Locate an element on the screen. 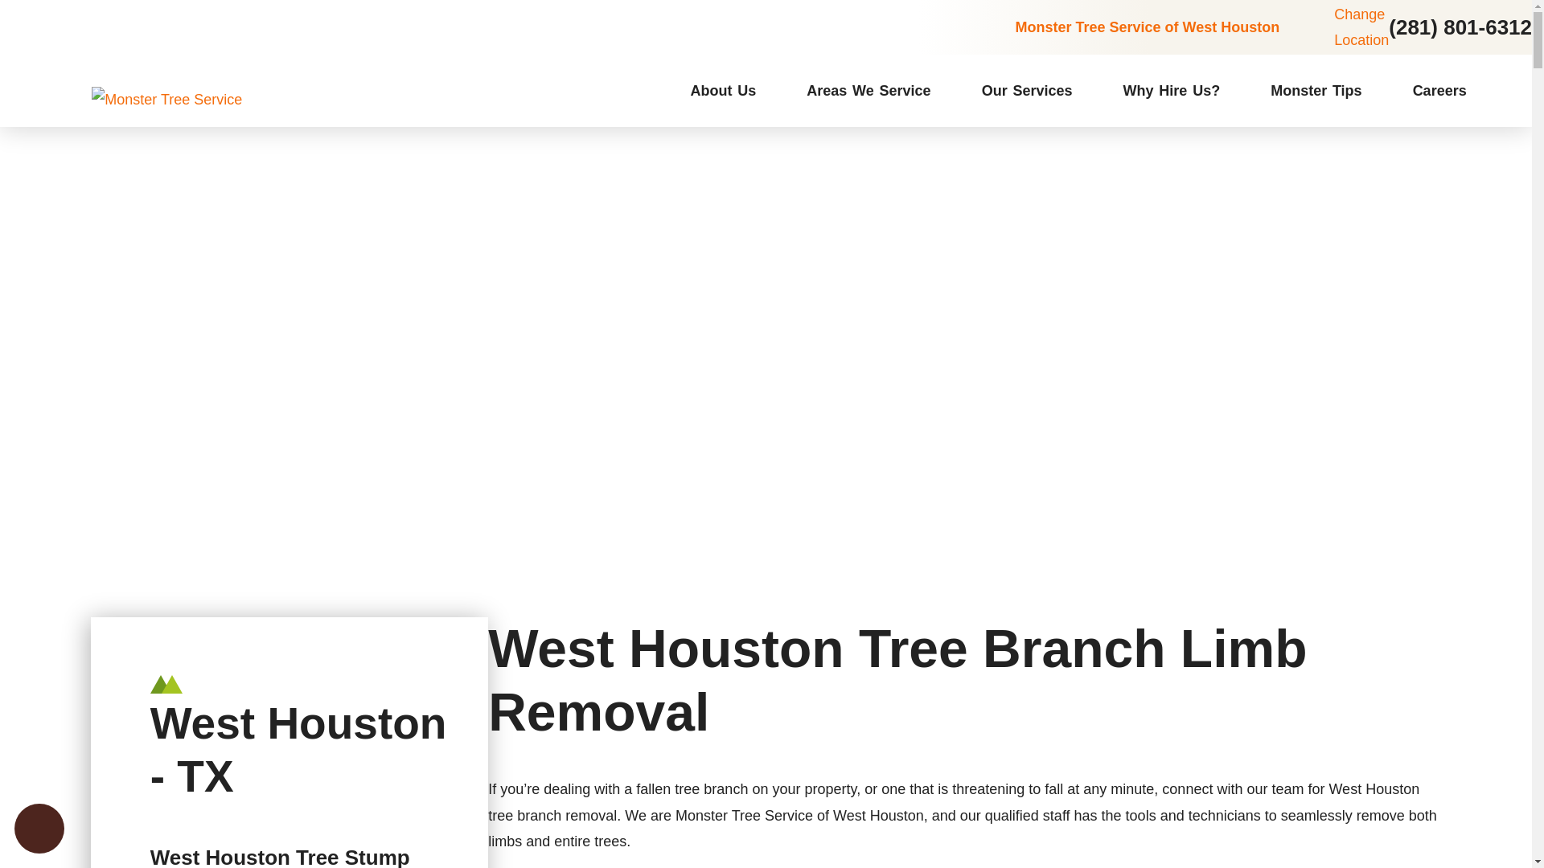  Change Location is located at coordinates (1333, 27).